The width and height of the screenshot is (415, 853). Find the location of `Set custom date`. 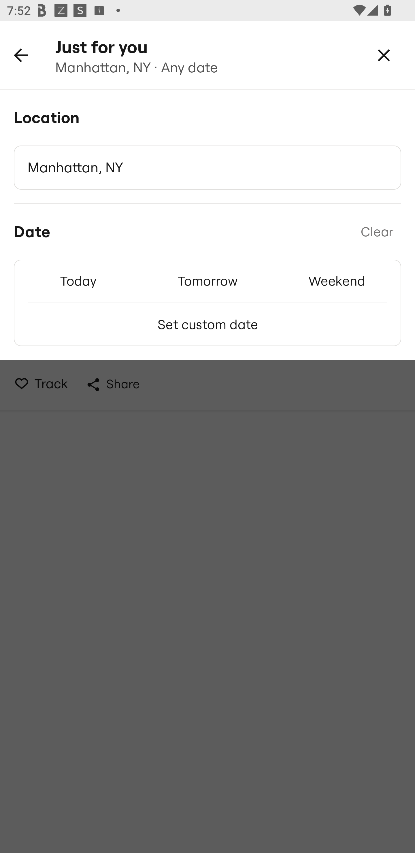

Set custom date is located at coordinates (207, 324).